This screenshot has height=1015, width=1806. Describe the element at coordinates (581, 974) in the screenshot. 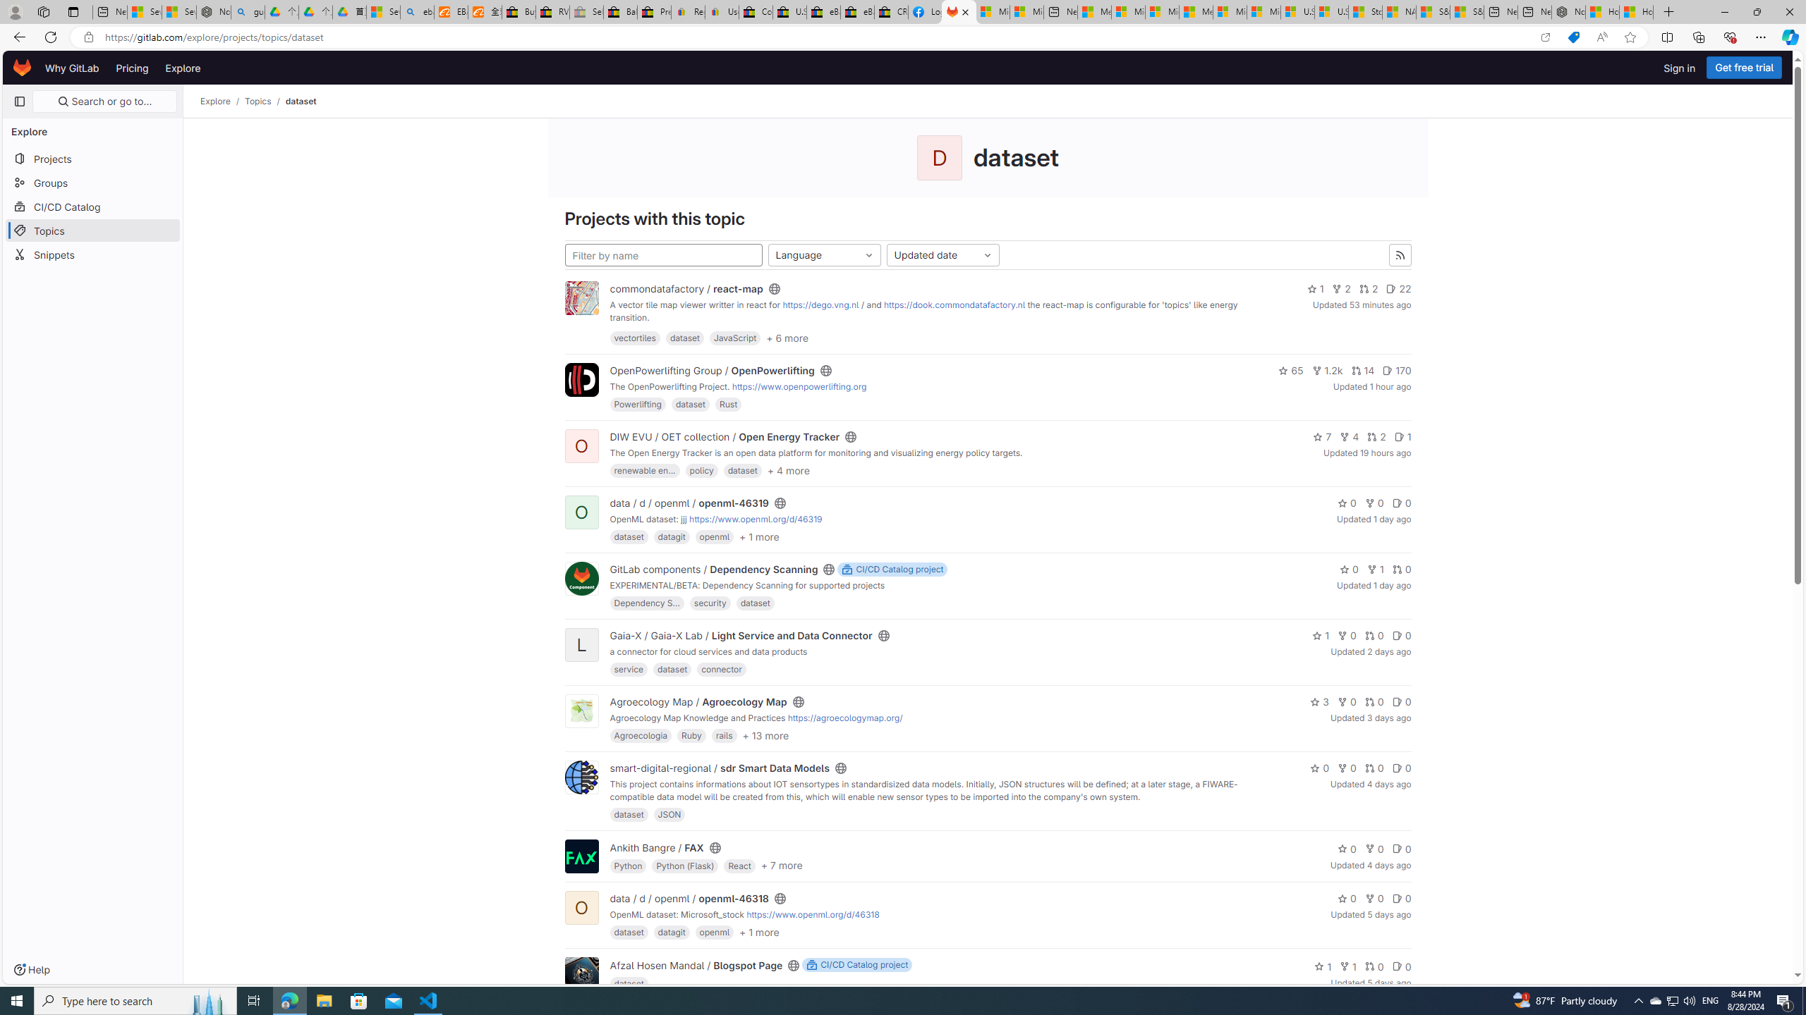

I see `Class: project` at that location.